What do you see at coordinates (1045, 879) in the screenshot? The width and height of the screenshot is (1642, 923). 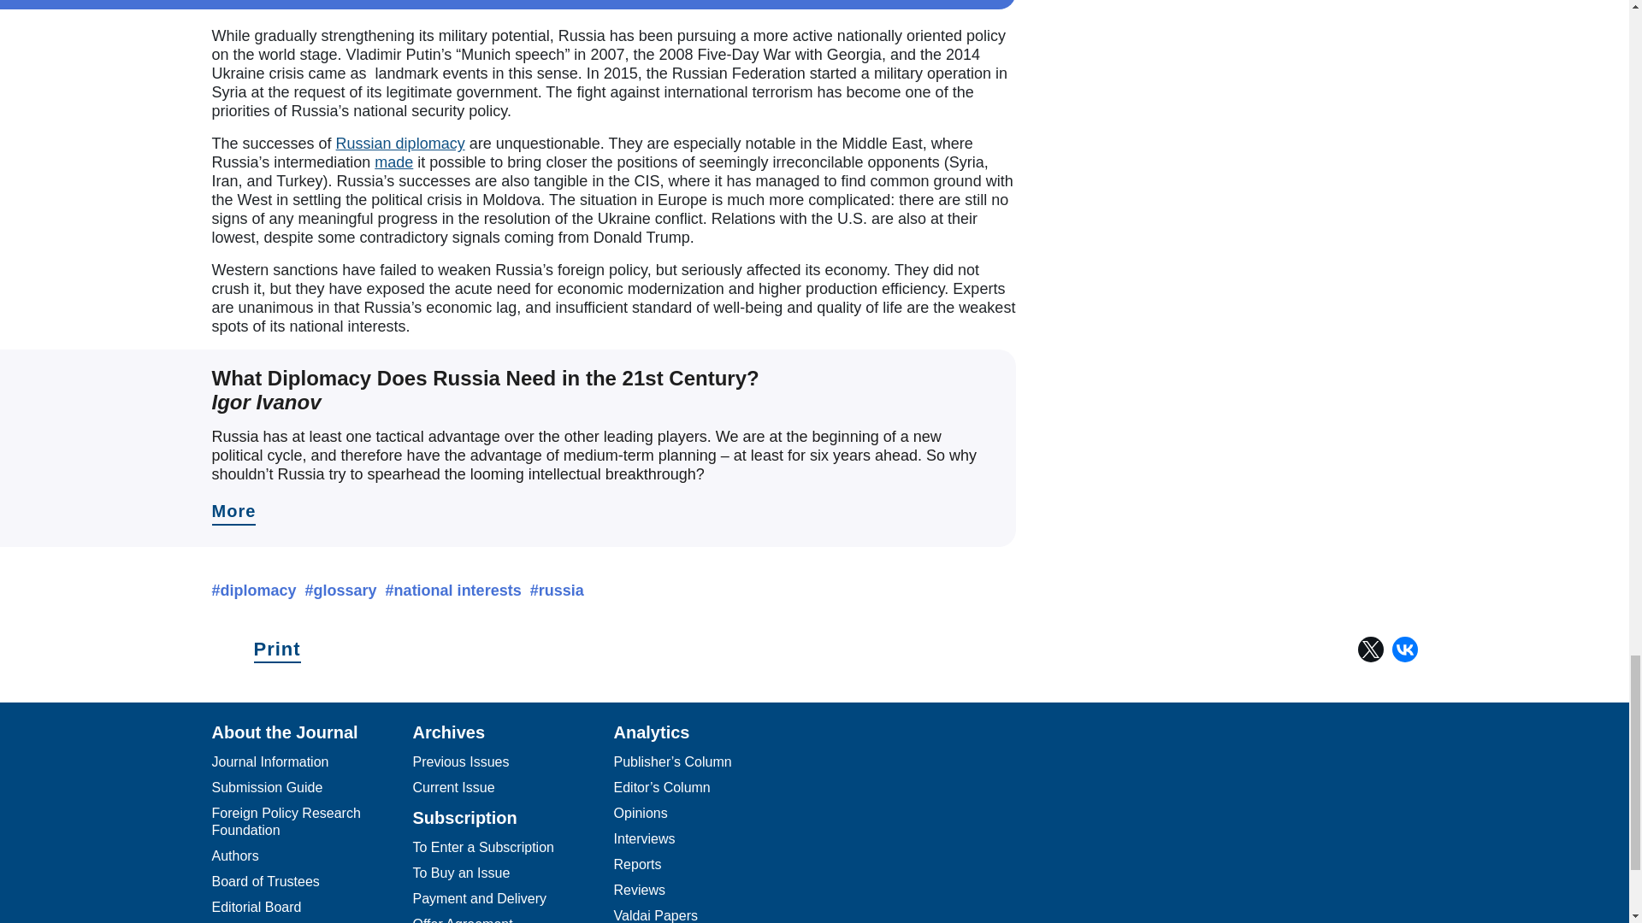 I see `RSS` at bounding box center [1045, 879].